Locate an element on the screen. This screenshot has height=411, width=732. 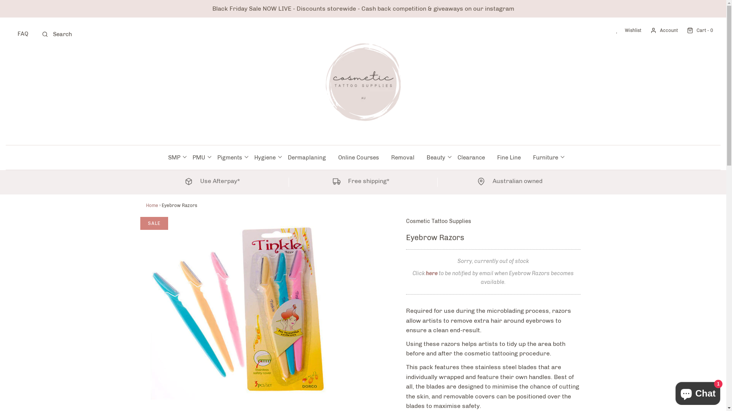
Pigments is located at coordinates (230, 158).